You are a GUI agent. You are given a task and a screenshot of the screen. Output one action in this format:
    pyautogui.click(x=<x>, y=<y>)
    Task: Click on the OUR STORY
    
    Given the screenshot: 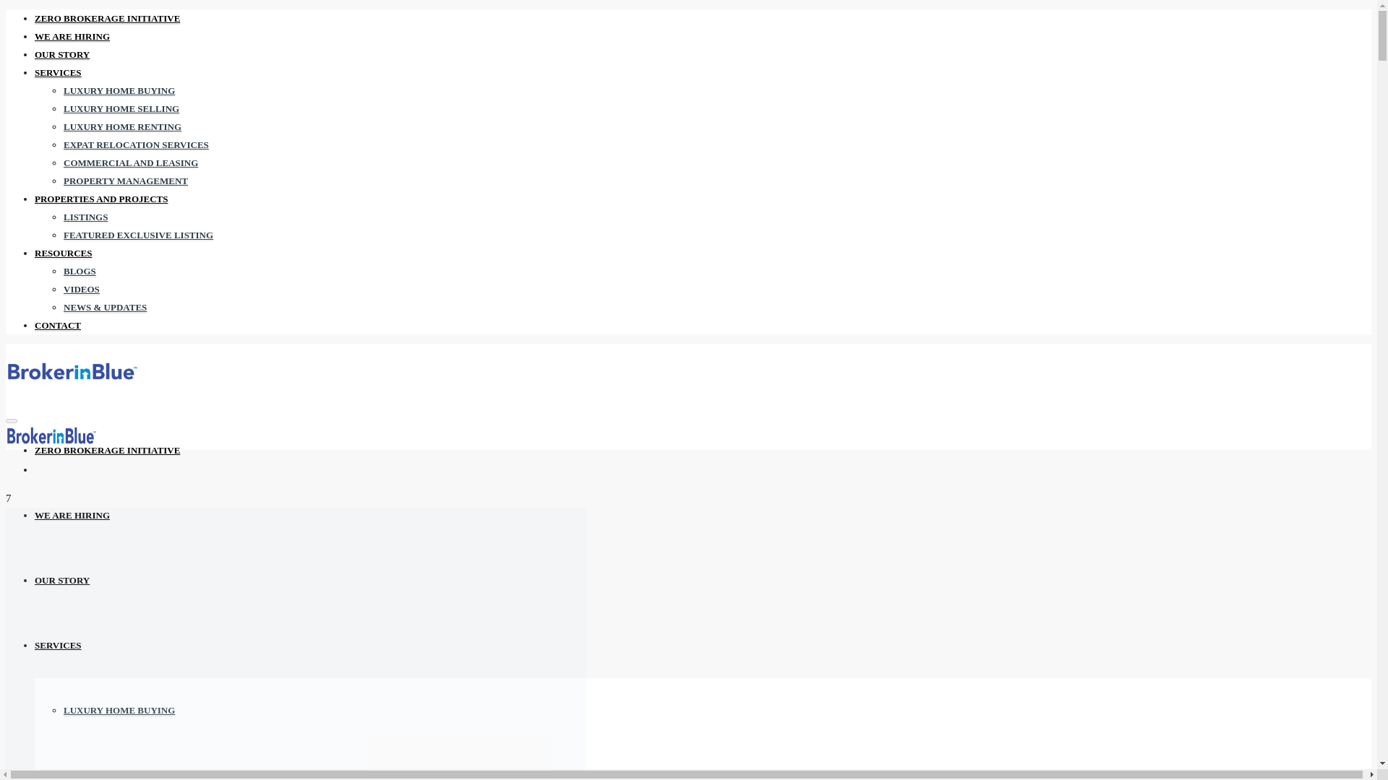 What is the action you would take?
    pyautogui.click(x=62, y=55)
    